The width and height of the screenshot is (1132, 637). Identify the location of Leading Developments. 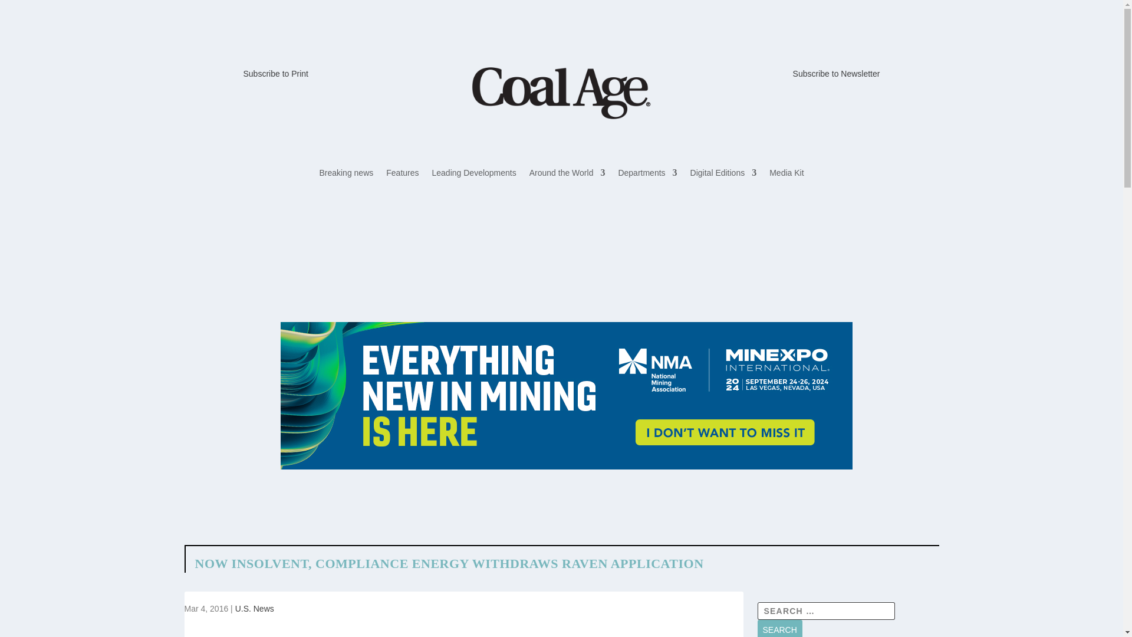
(474, 175).